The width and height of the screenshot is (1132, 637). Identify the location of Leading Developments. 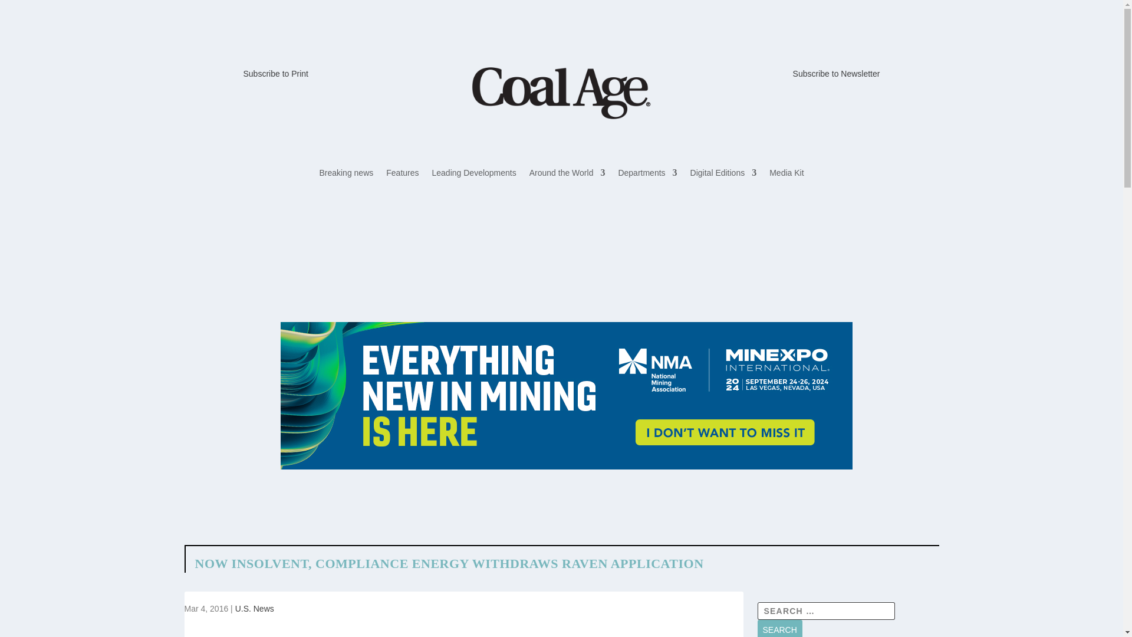
(474, 175).